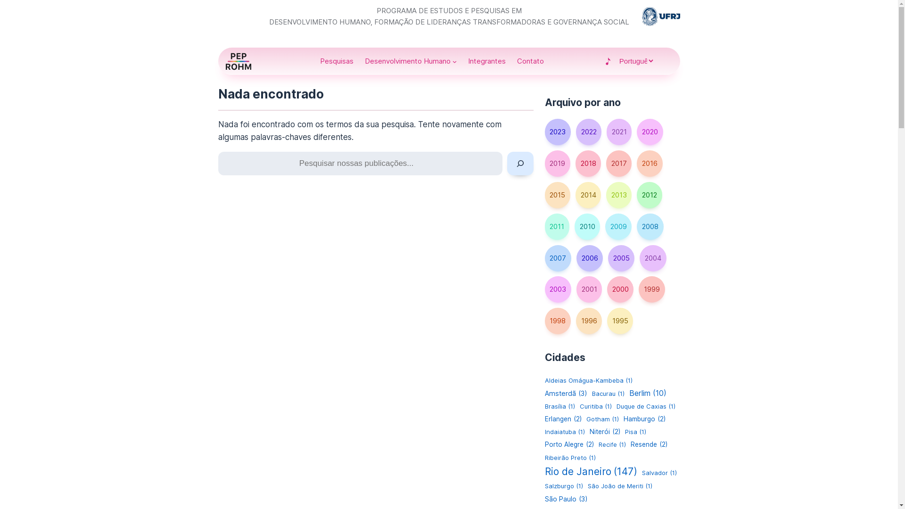 The width and height of the screenshot is (905, 509). I want to click on 1995, so click(620, 321).